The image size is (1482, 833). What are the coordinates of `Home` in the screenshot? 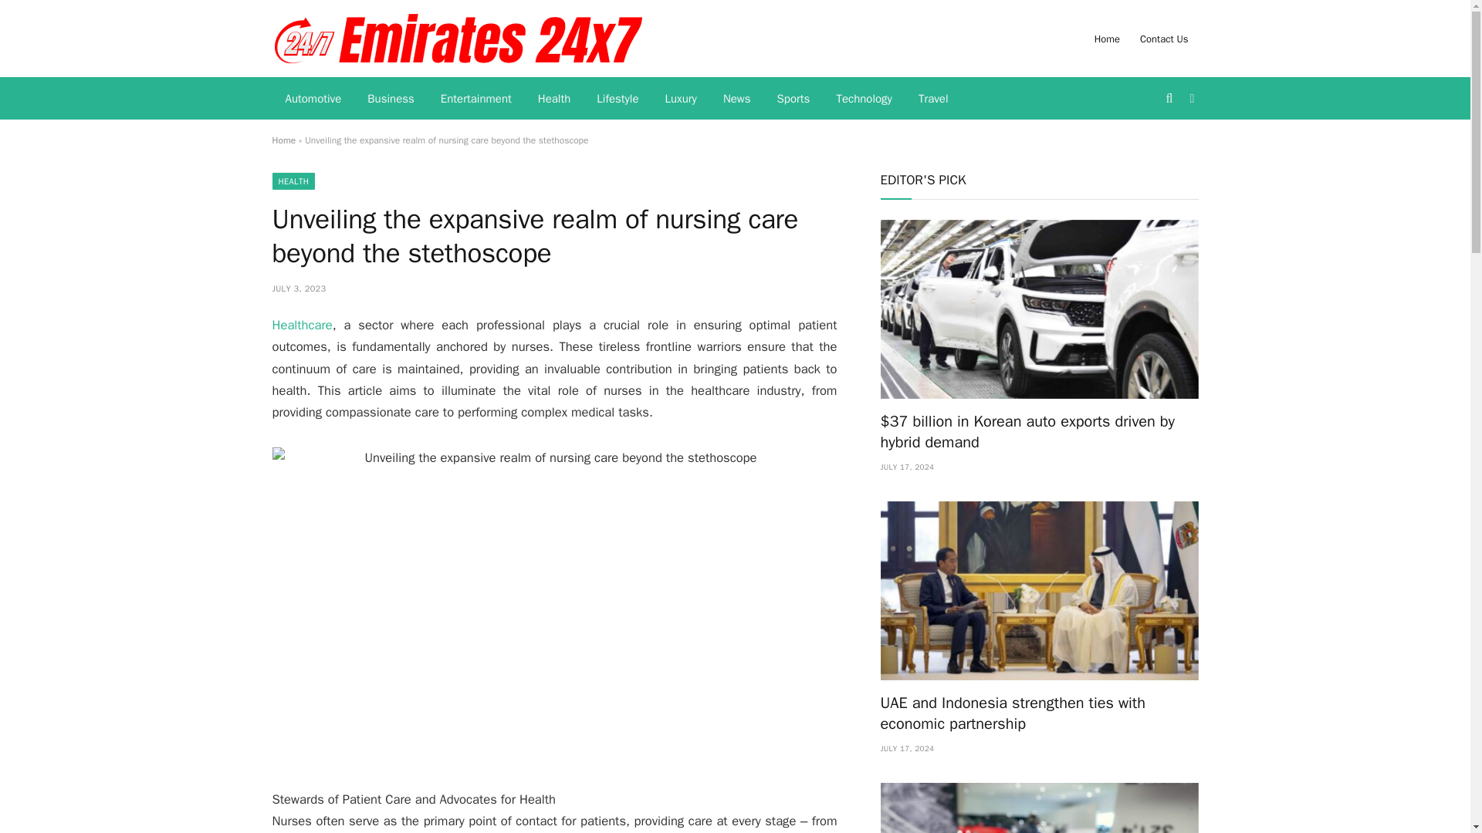 It's located at (283, 140).